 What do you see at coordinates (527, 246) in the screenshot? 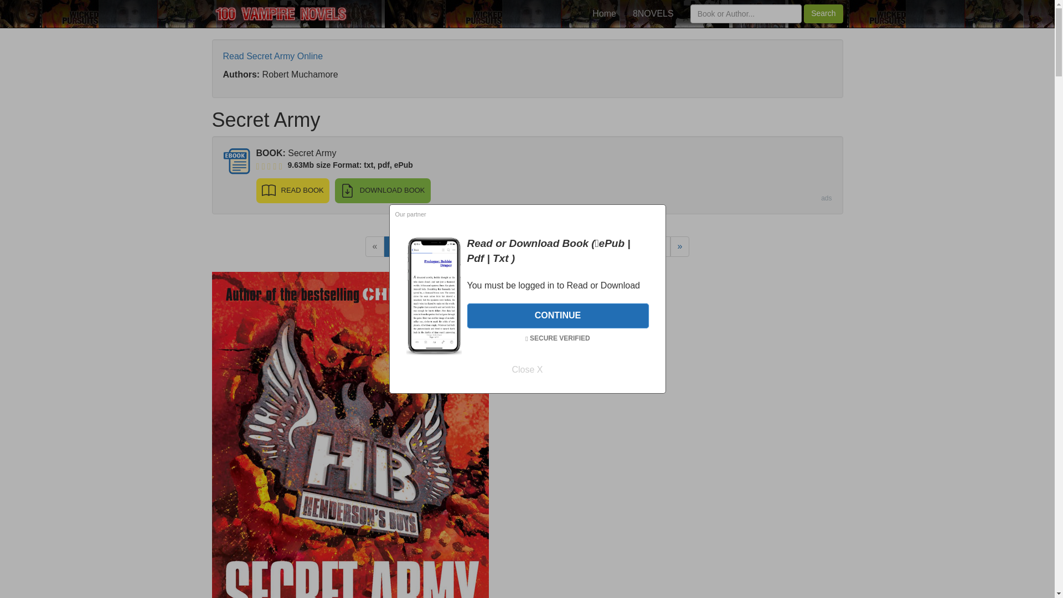
I see `8` at bounding box center [527, 246].